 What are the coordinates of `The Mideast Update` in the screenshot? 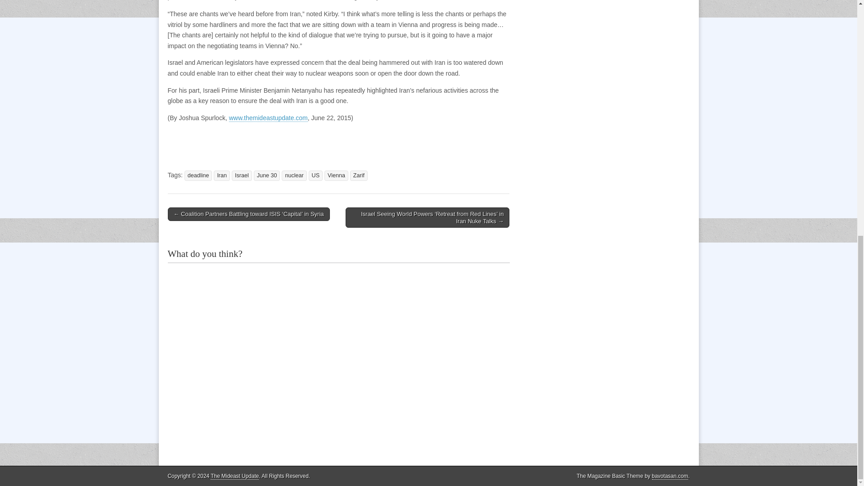 It's located at (234, 476).